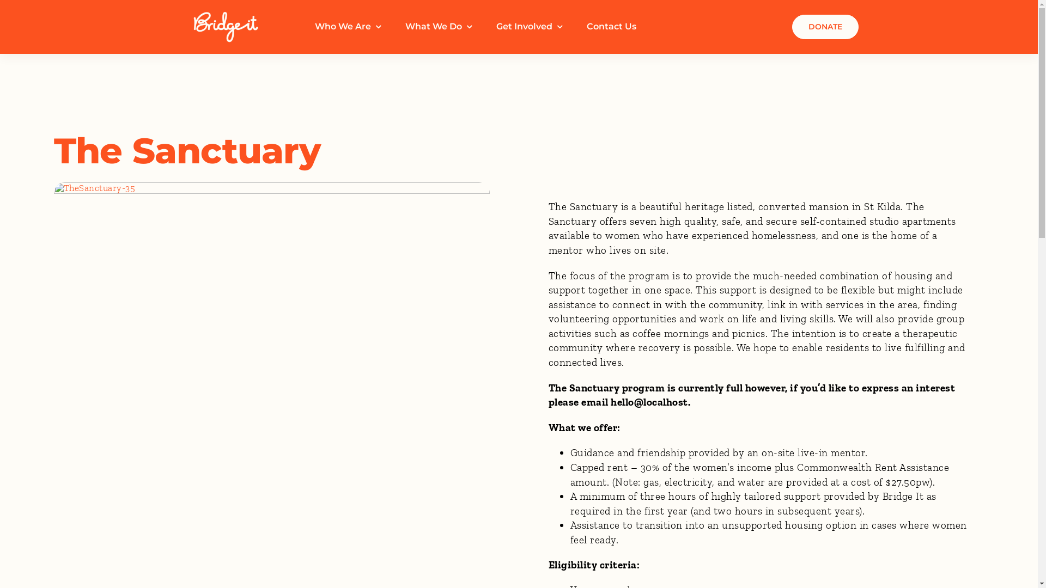 Image resolution: width=1046 pixels, height=588 pixels. I want to click on Get Involved, so click(530, 27).